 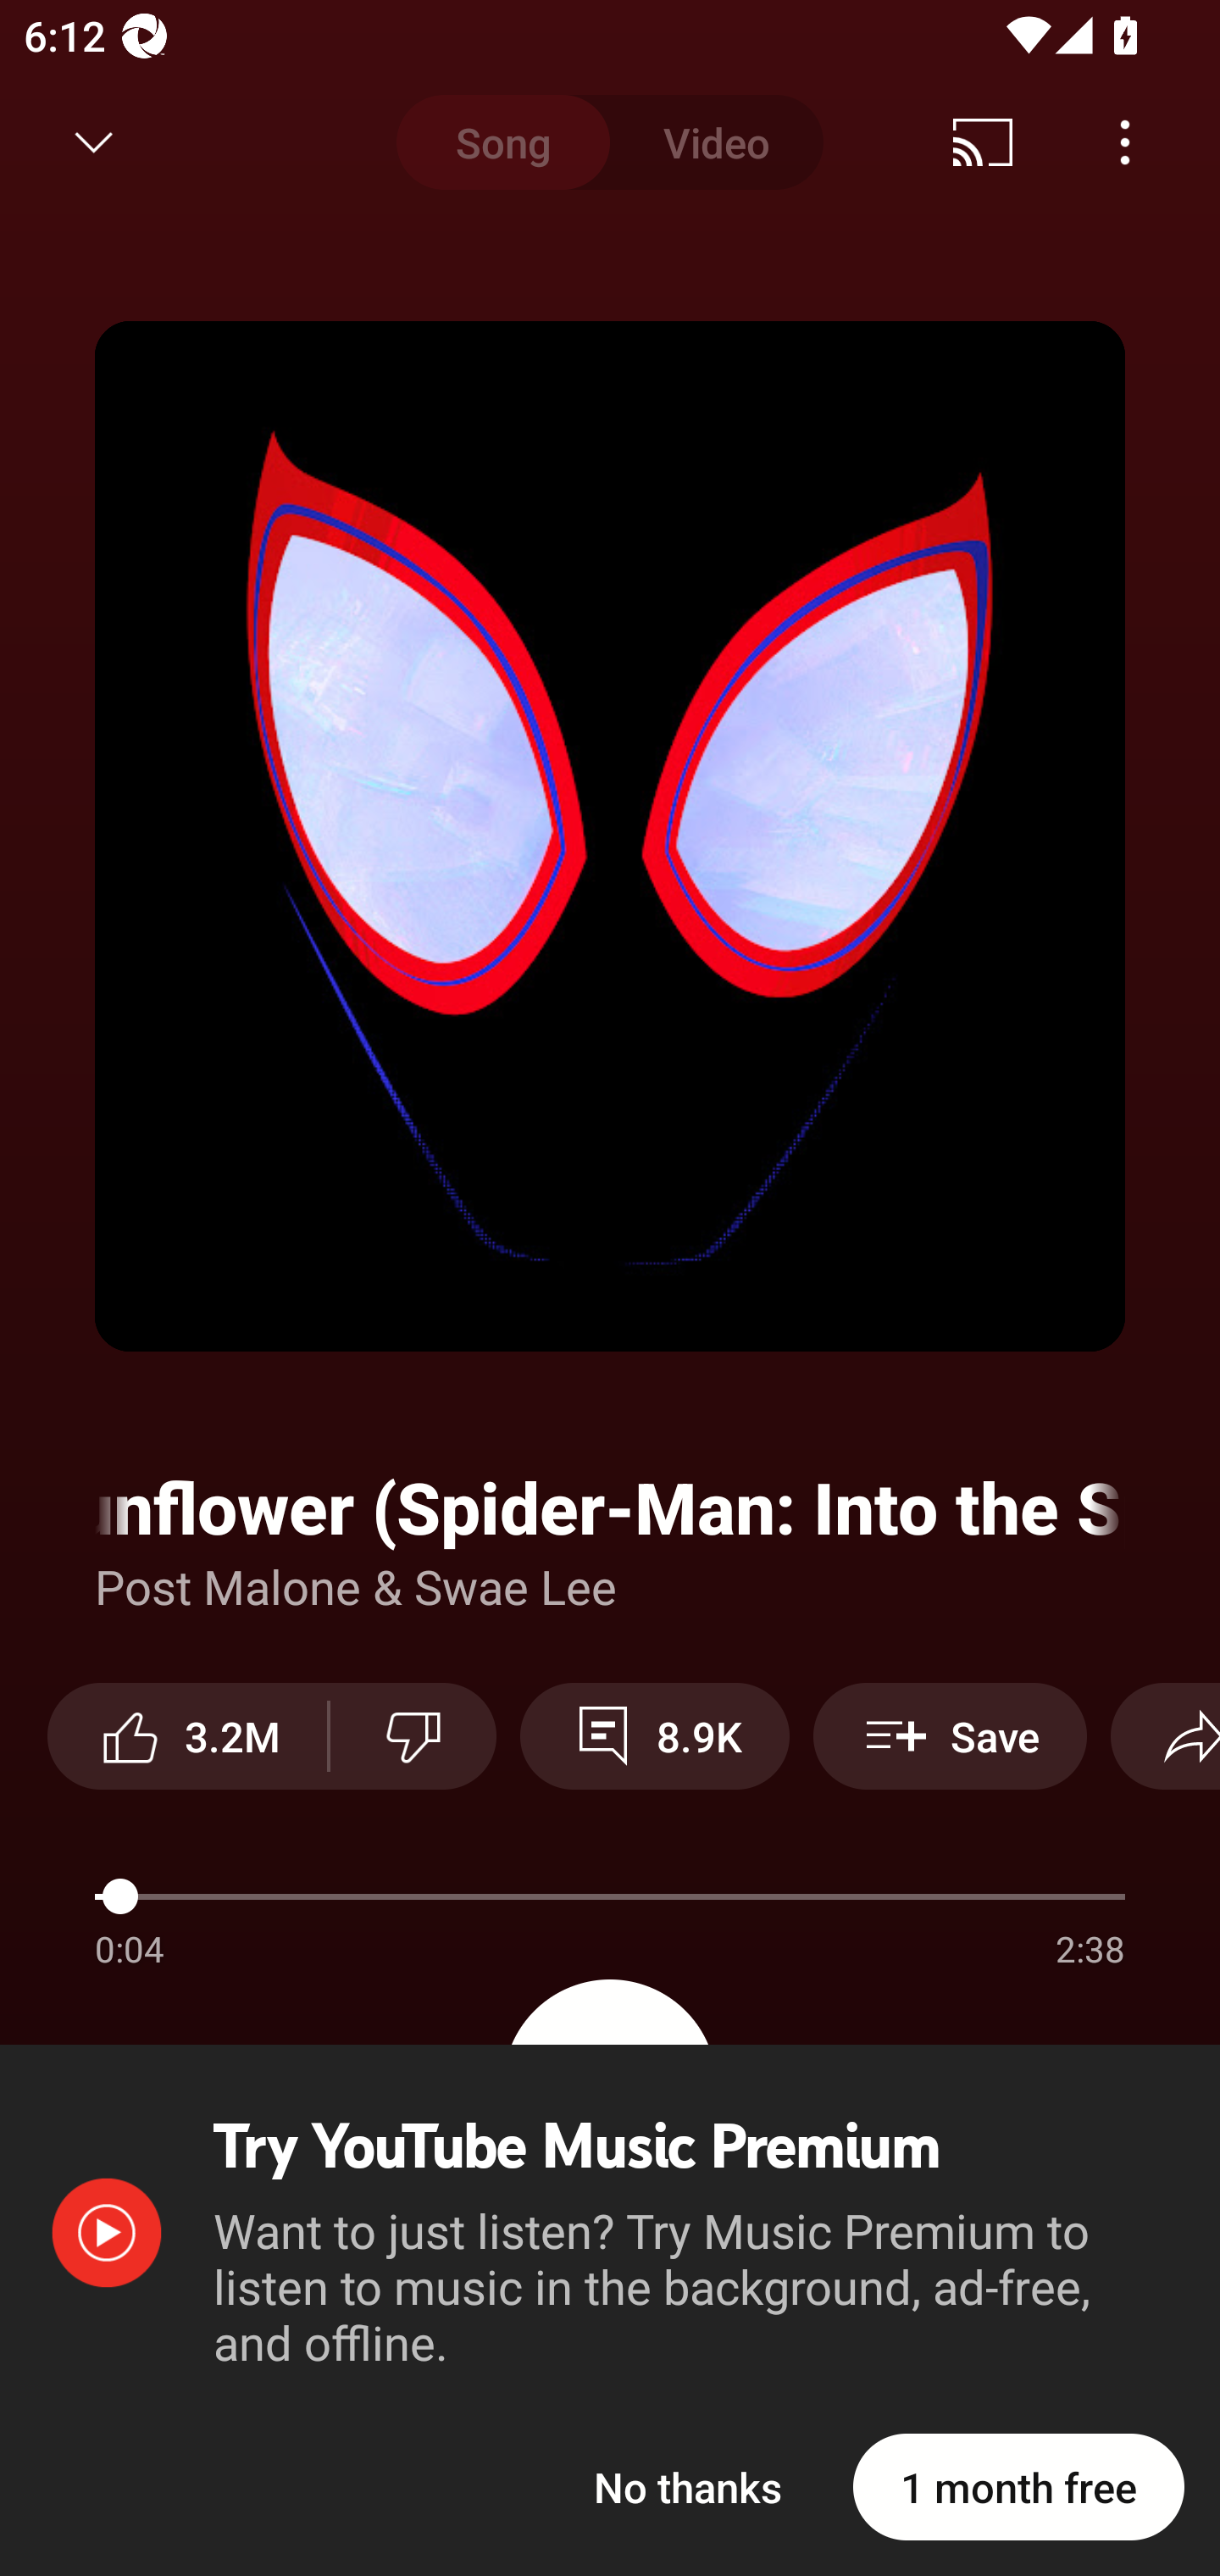 What do you see at coordinates (951, 1735) in the screenshot?
I see `Save Save to playlist` at bounding box center [951, 1735].